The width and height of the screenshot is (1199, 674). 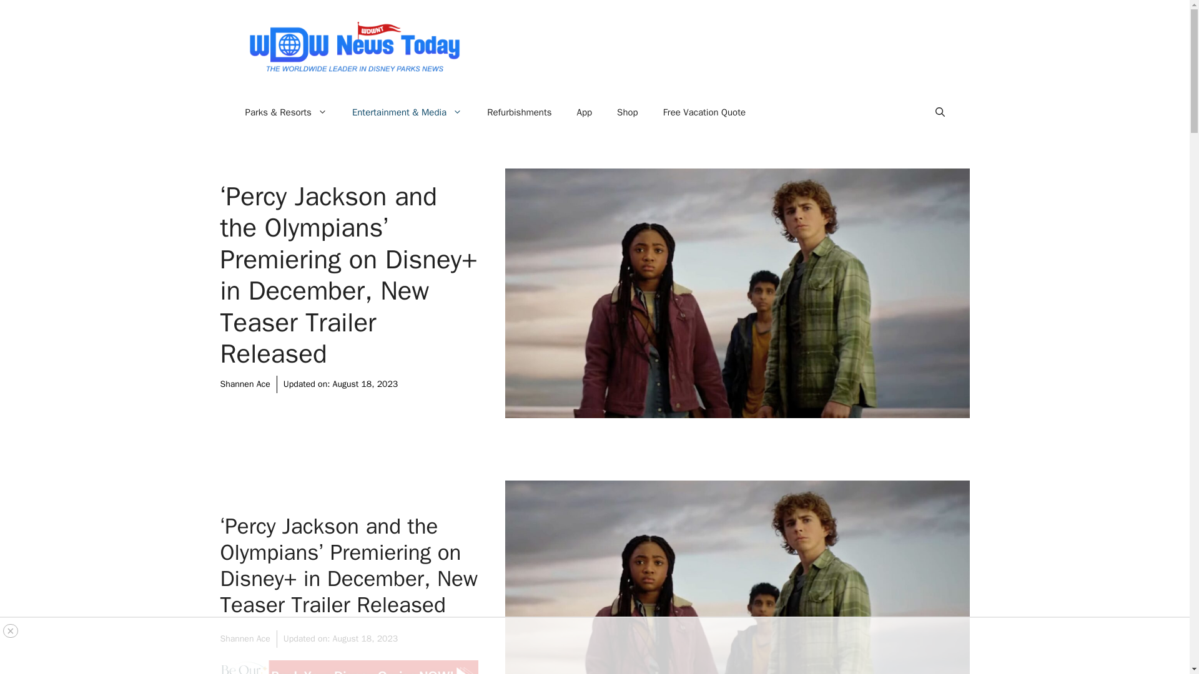 What do you see at coordinates (519, 112) in the screenshot?
I see `Refurbishments` at bounding box center [519, 112].